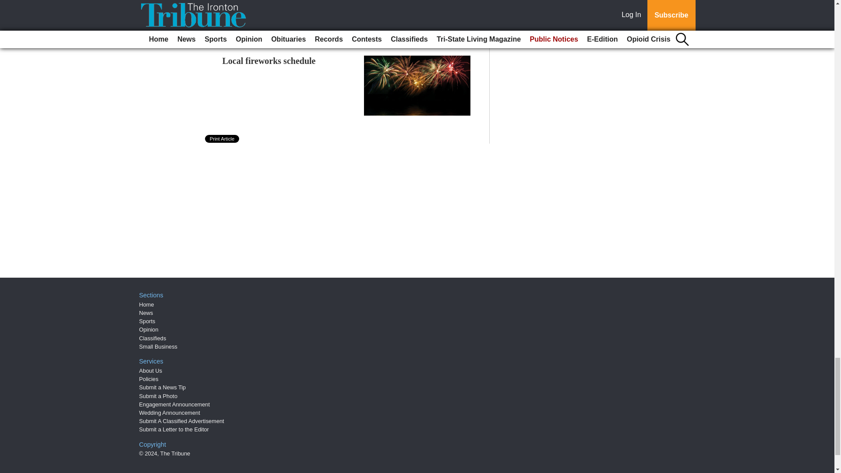  Describe the element at coordinates (159, 347) in the screenshot. I see `Small Business` at that location.